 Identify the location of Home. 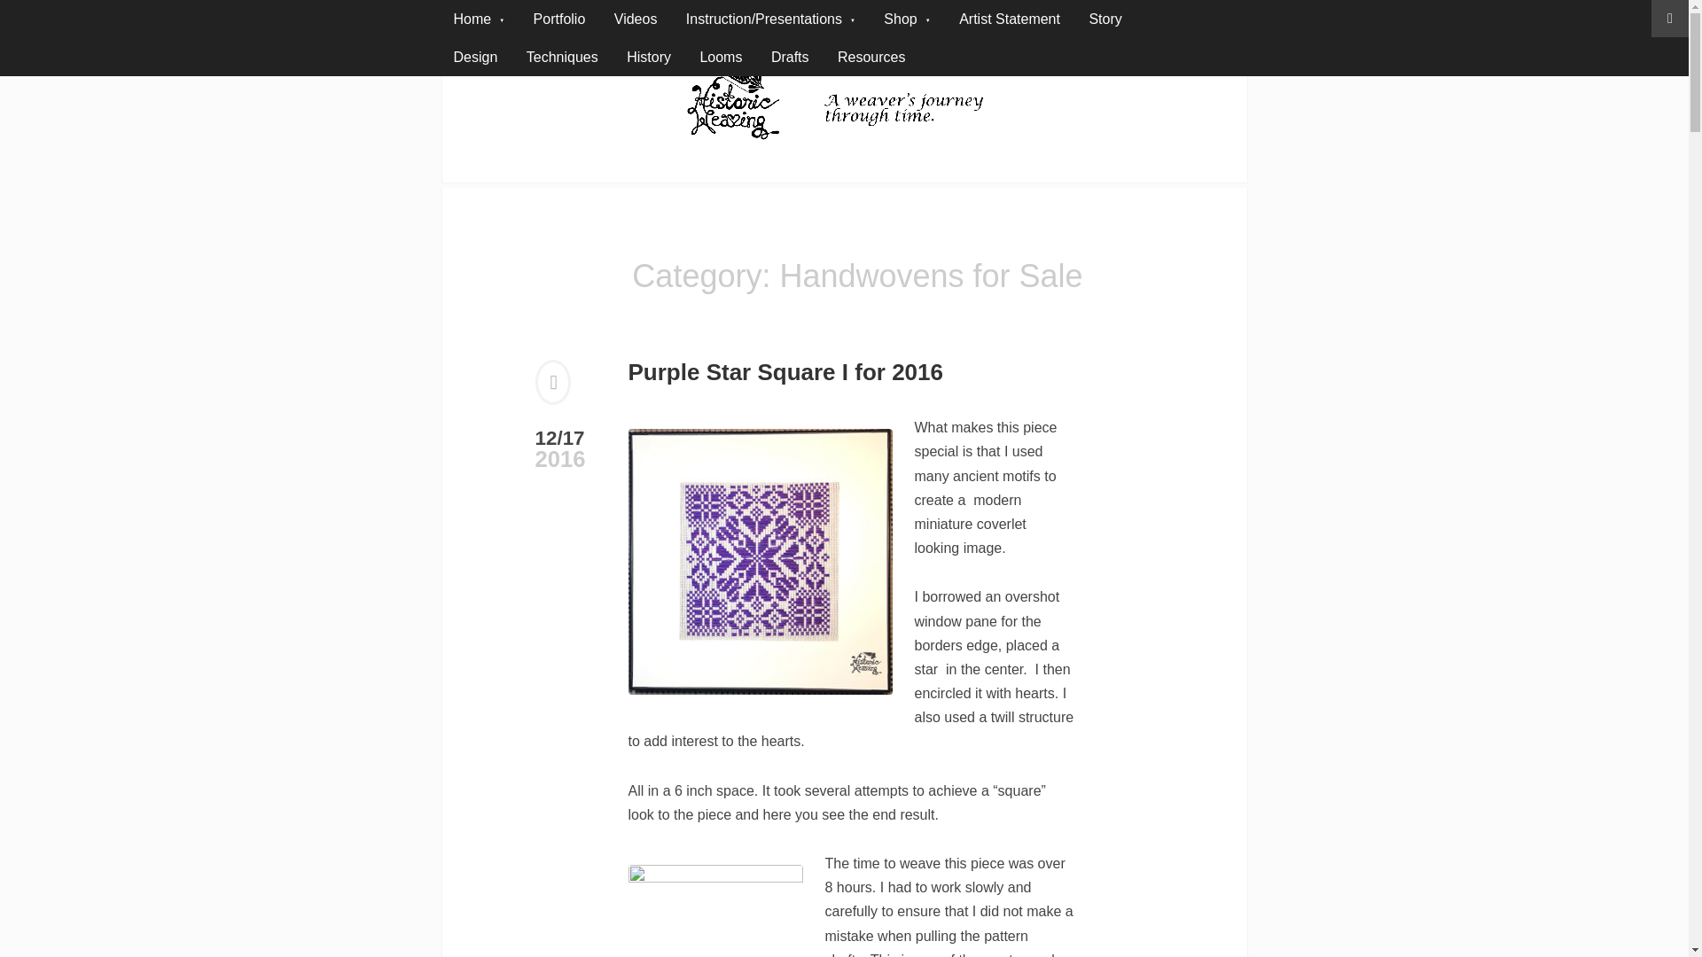
(479, 19).